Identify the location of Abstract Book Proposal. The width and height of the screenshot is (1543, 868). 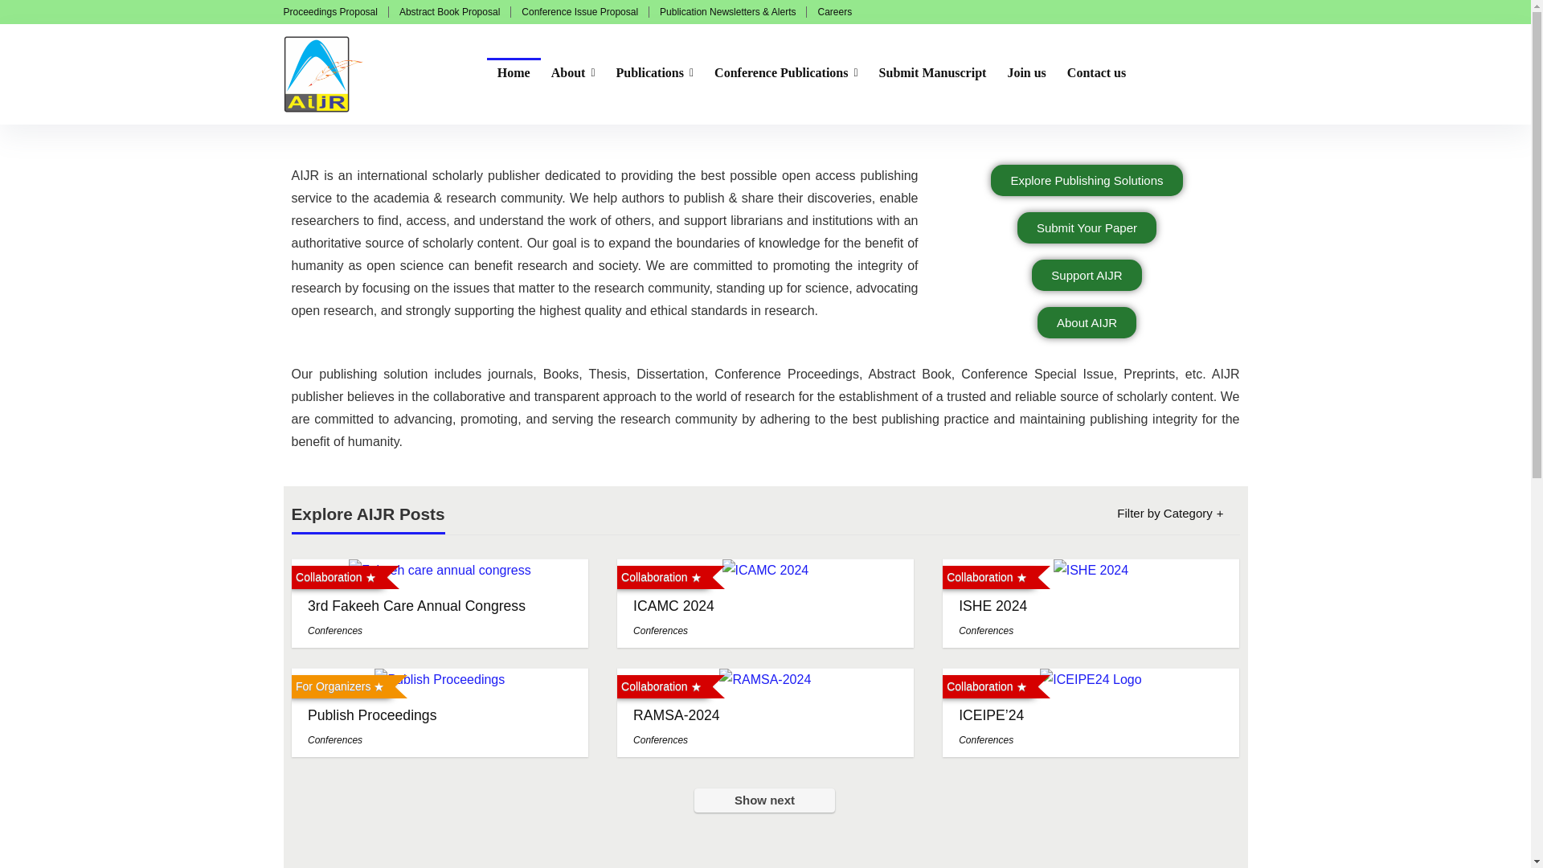
(450, 11).